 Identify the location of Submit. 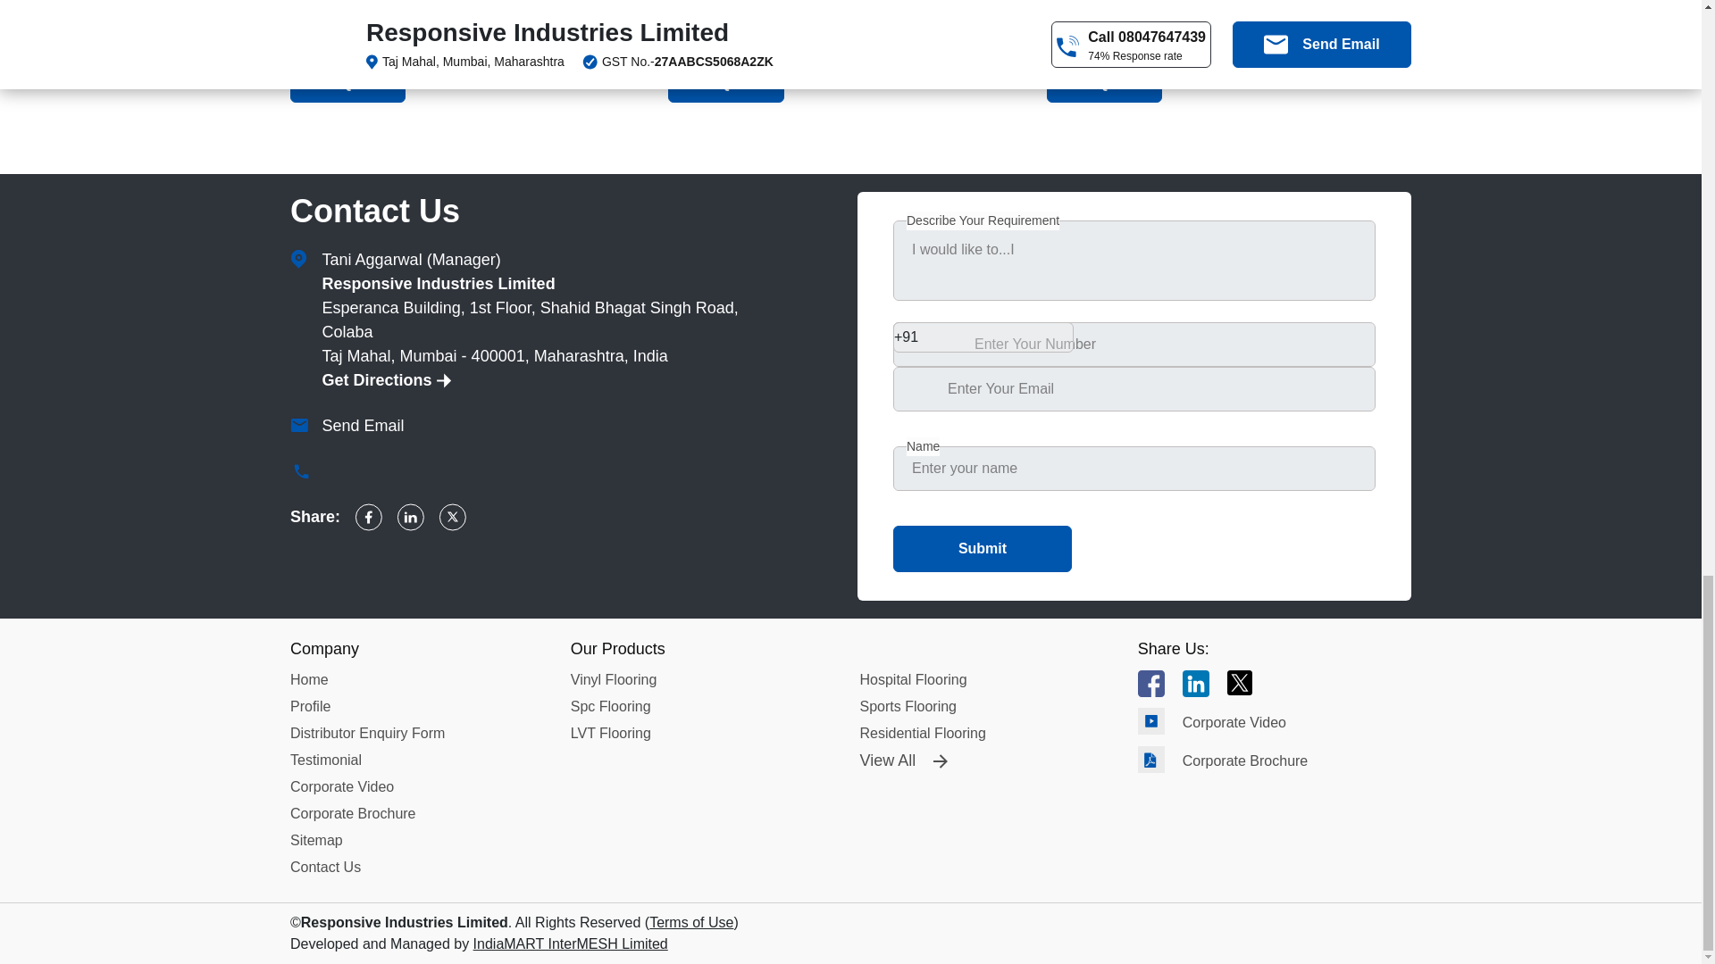
(983, 548).